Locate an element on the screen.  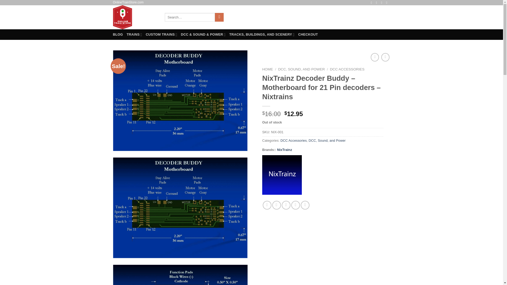
Share on Twitter is located at coordinates (276, 205).